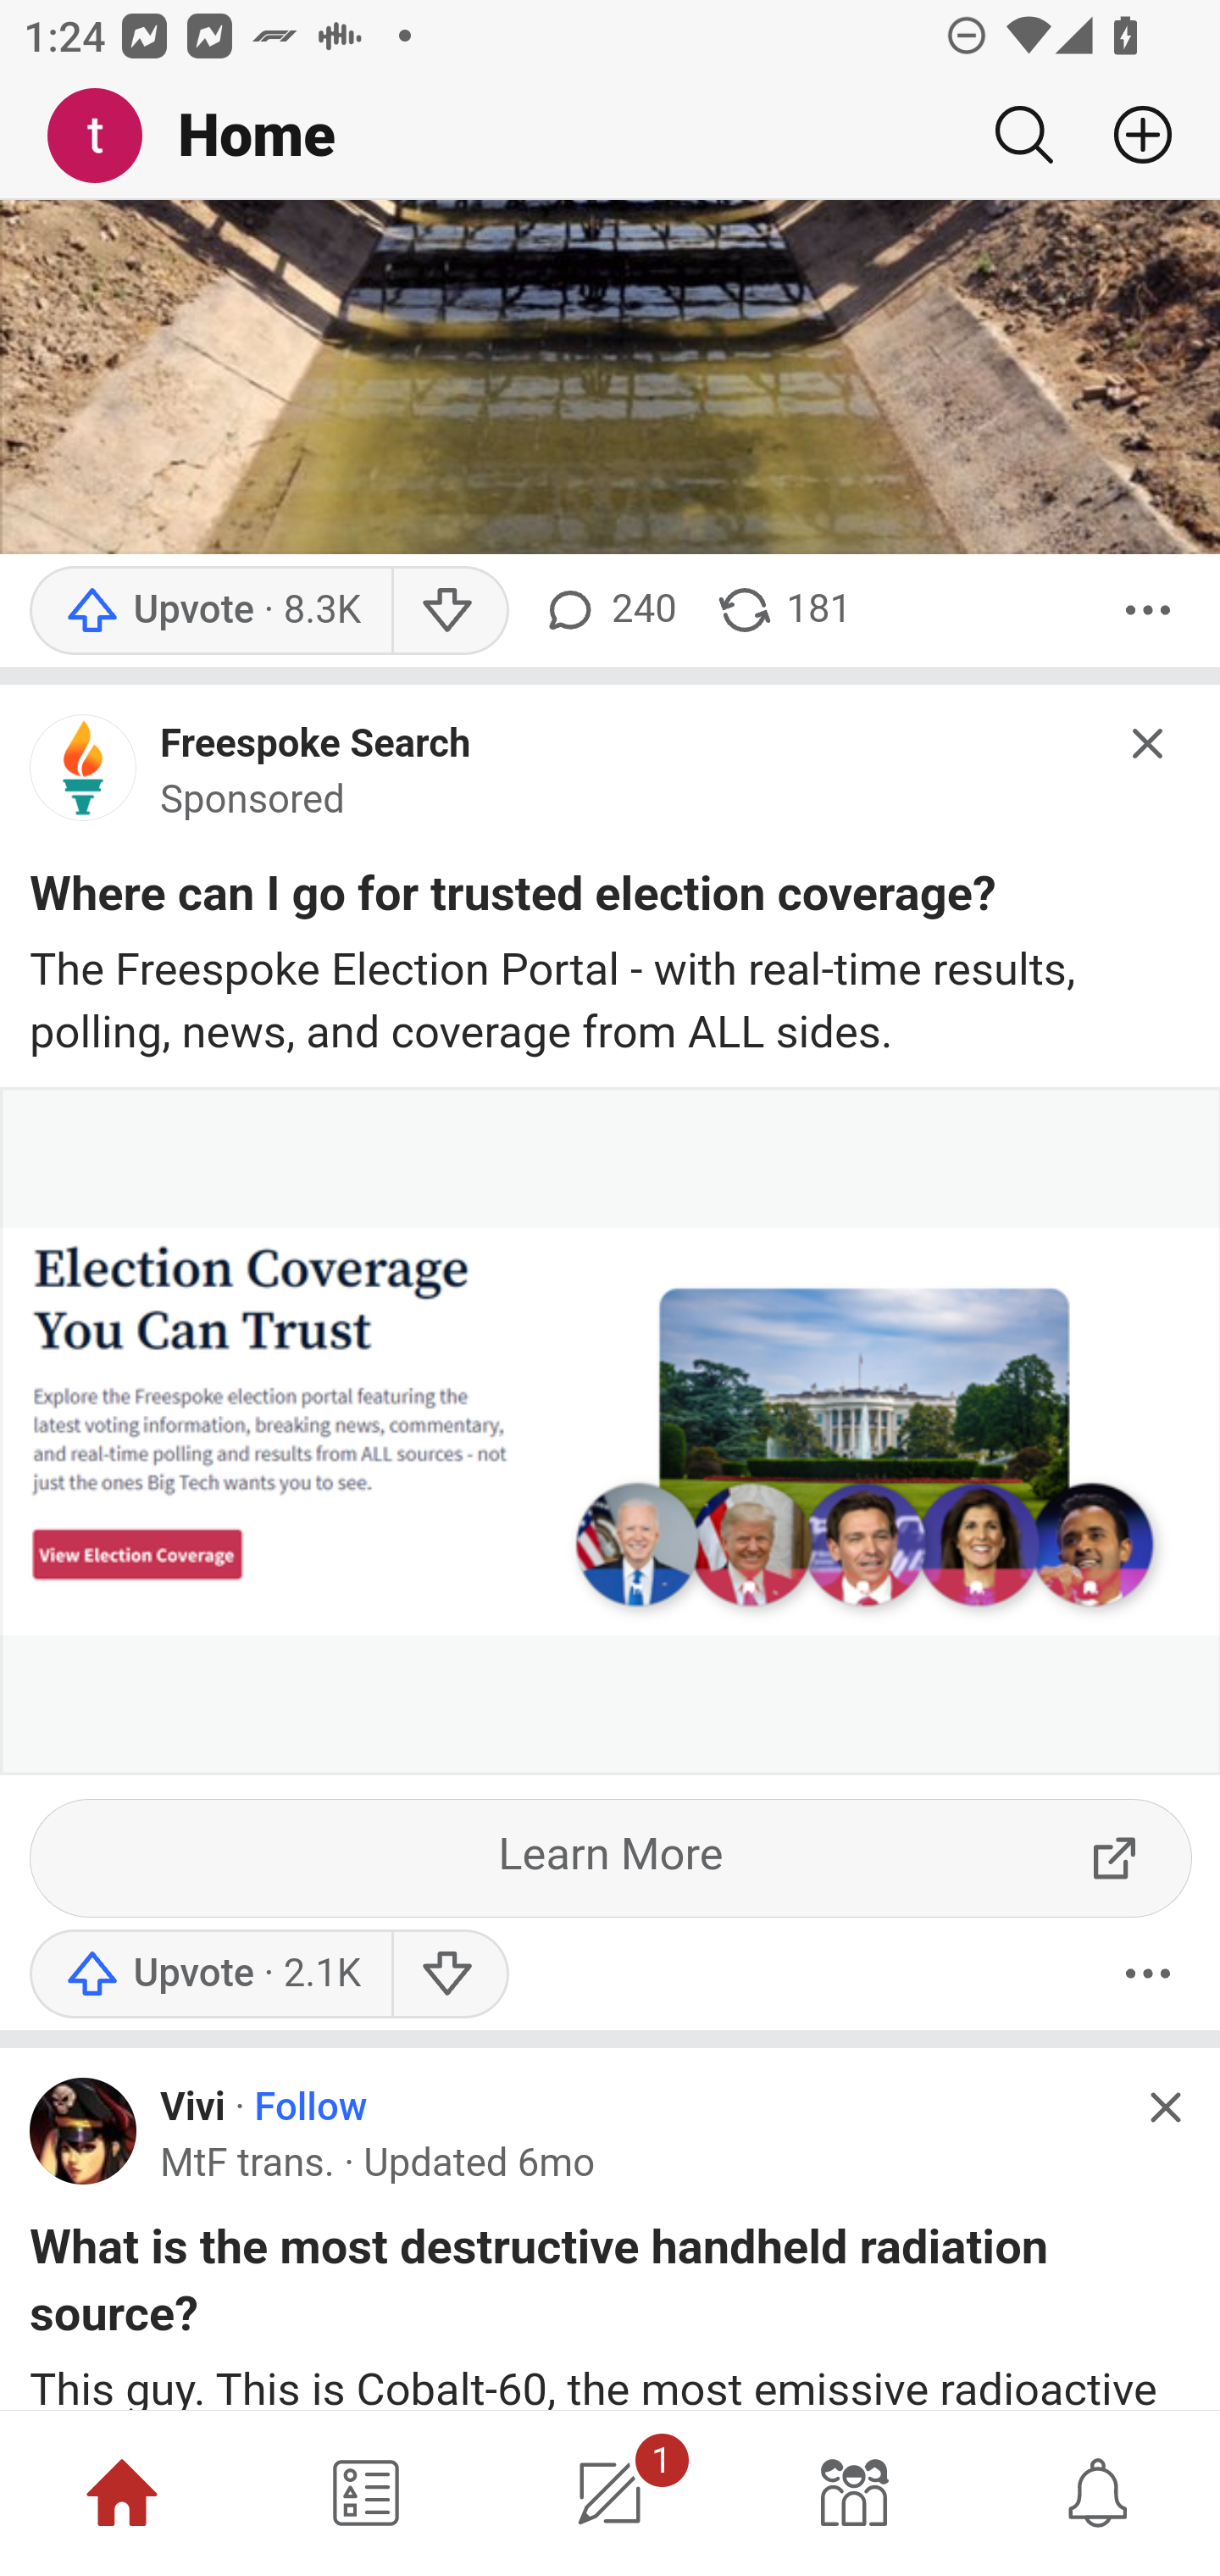  Describe the element at coordinates (1023, 135) in the screenshot. I see `Search` at that location.